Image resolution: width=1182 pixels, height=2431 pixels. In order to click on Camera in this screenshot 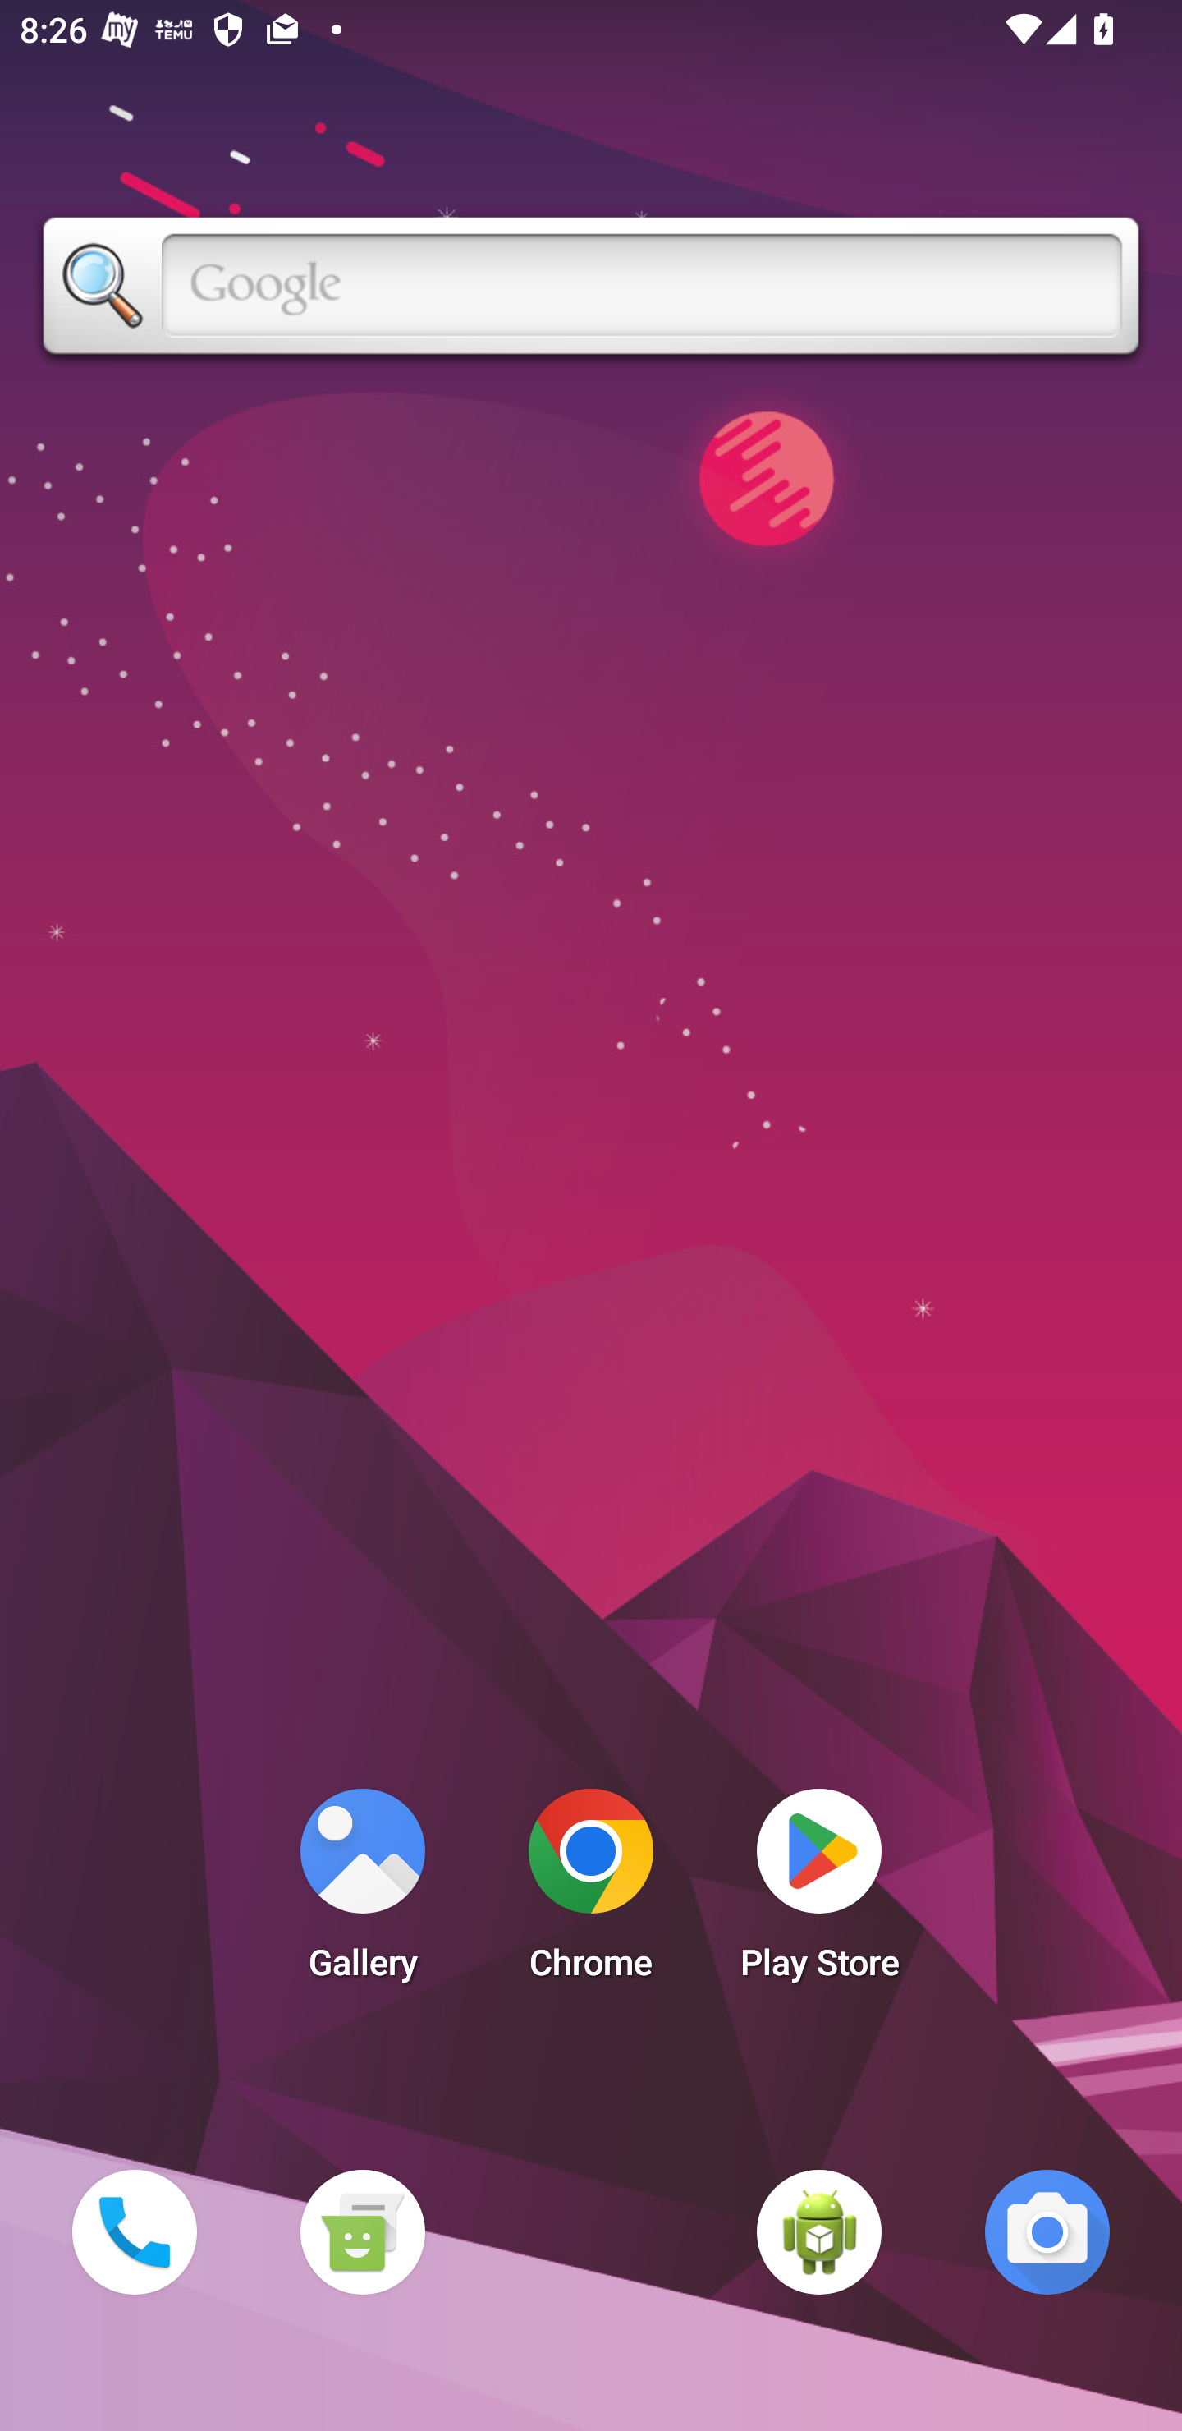, I will do `click(1047, 2231)`.